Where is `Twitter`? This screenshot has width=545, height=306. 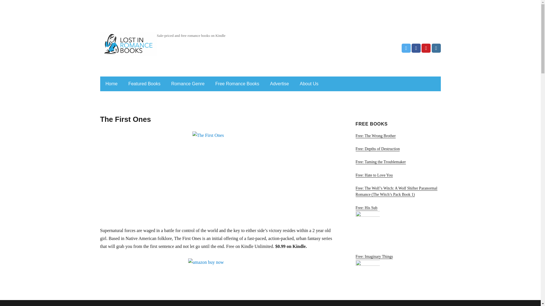
Twitter is located at coordinates (406, 48).